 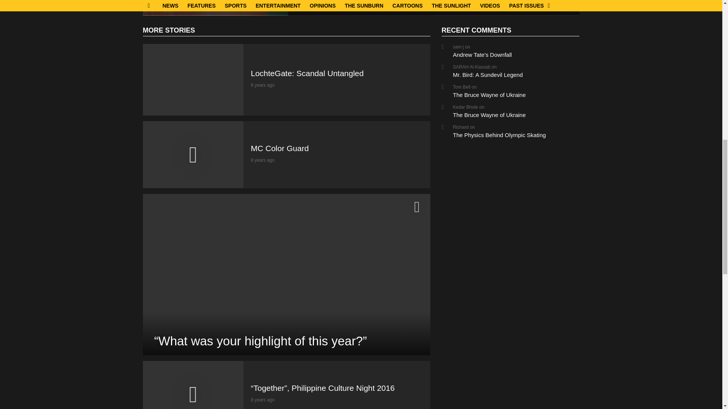 I want to click on June 10, 2016, 10:21 am, so click(x=263, y=160).